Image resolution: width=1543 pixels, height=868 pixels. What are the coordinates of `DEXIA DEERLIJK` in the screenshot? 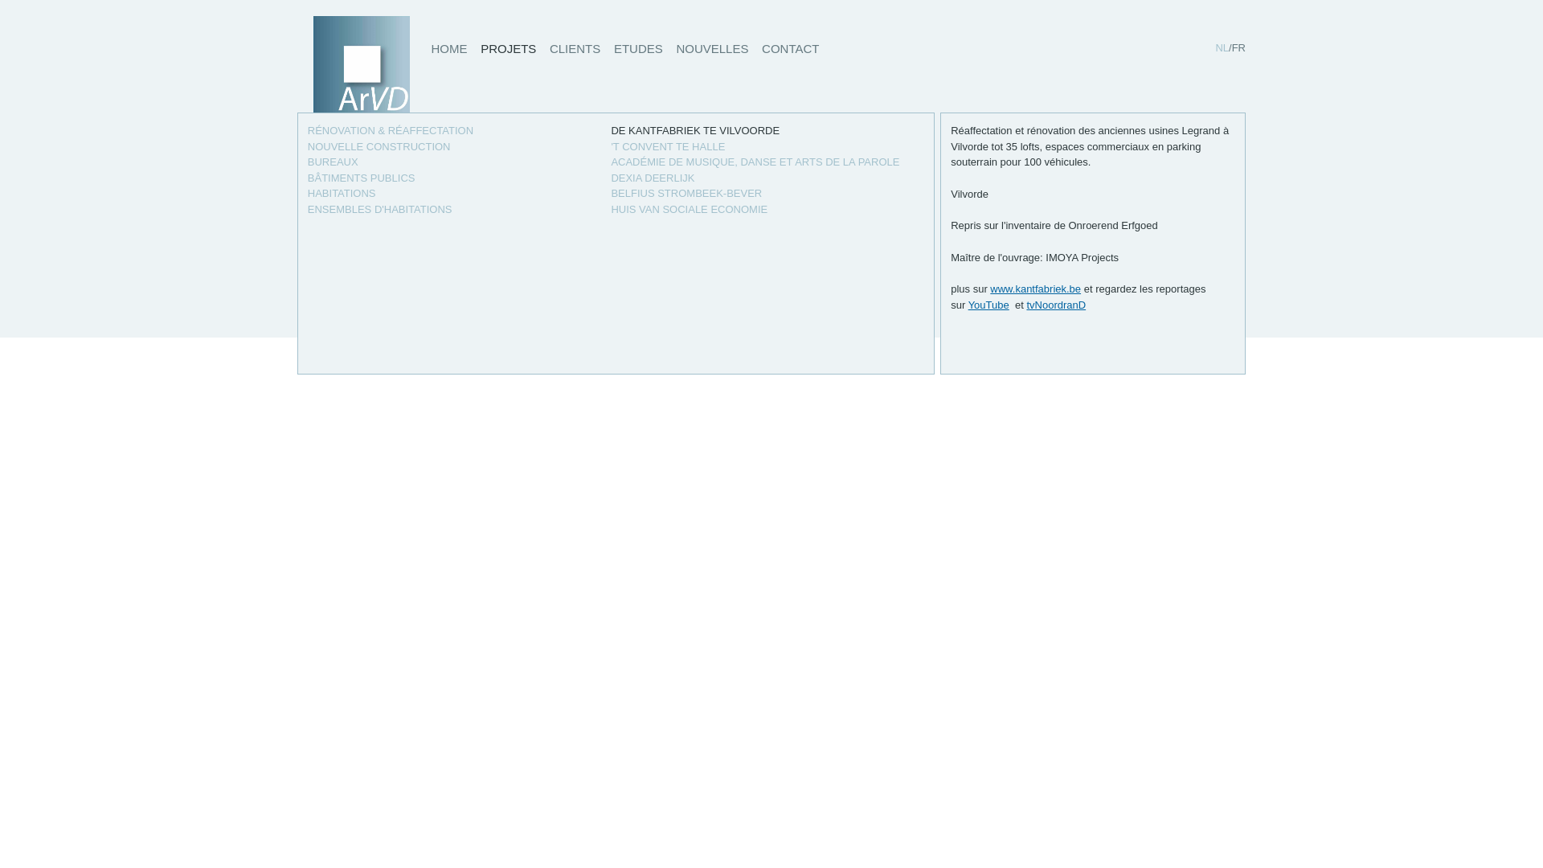 It's located at (653, 178).